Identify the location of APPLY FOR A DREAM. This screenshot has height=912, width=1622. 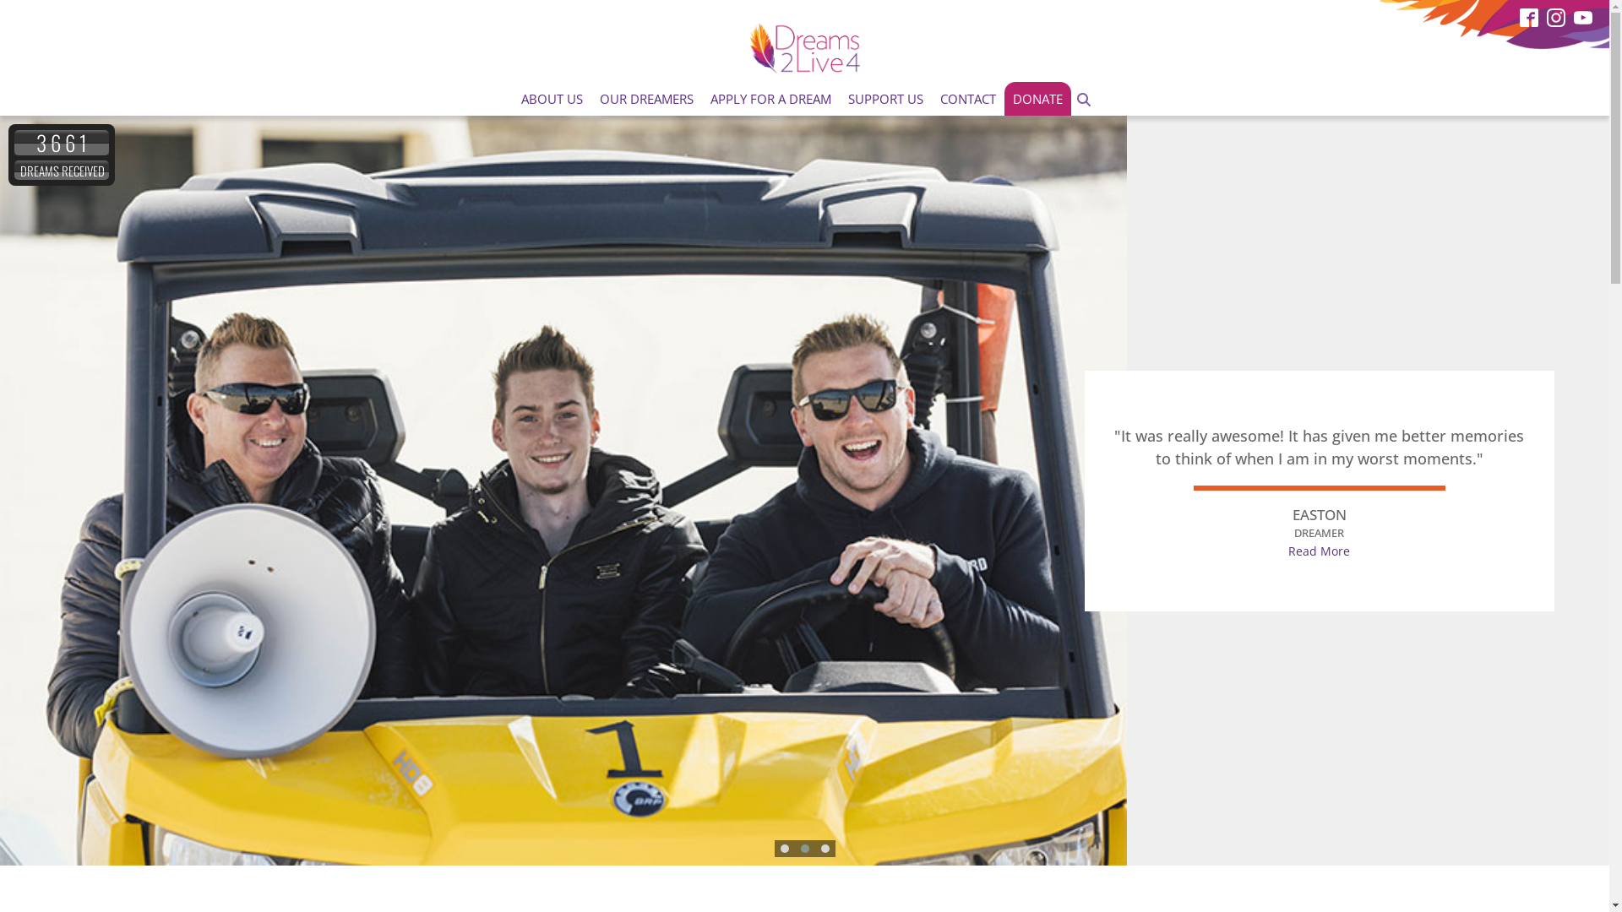
(770, 99).